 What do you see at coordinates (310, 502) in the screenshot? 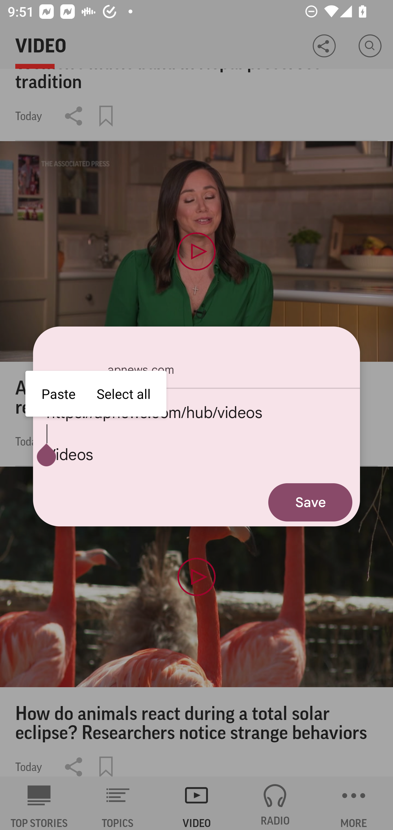
I see `Save` at bounding box center [310, 502].